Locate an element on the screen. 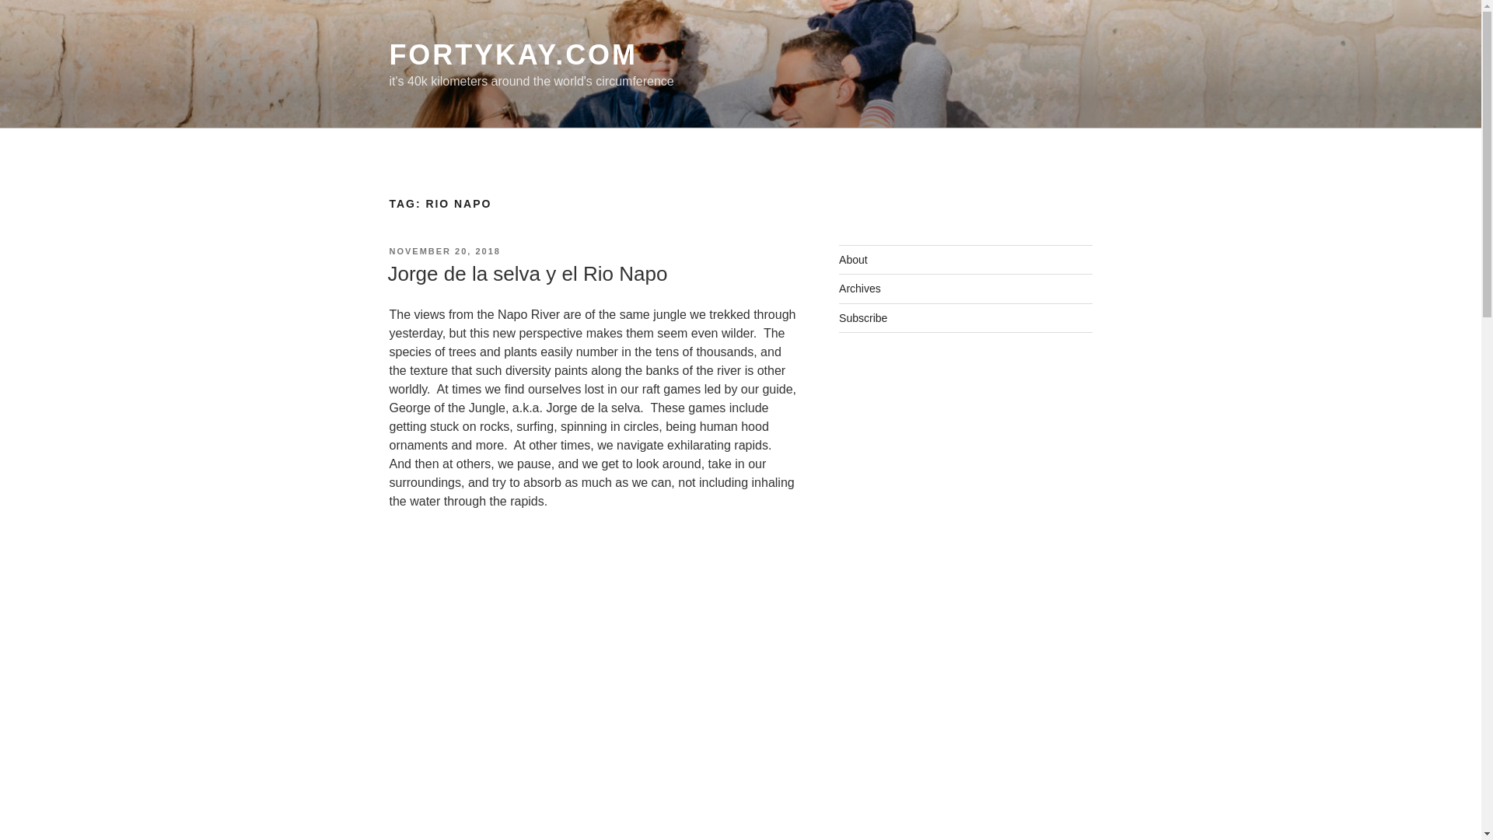 This screenshot has height=840, width=1493. NOVEMBER 20, 2018 is located at coordinates (444, 251).